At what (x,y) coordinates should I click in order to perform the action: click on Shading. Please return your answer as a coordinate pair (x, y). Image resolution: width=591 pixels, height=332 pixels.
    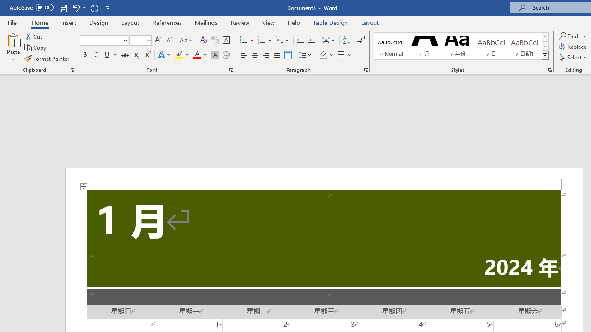
    Looking at the image, I should click on (326, 55).